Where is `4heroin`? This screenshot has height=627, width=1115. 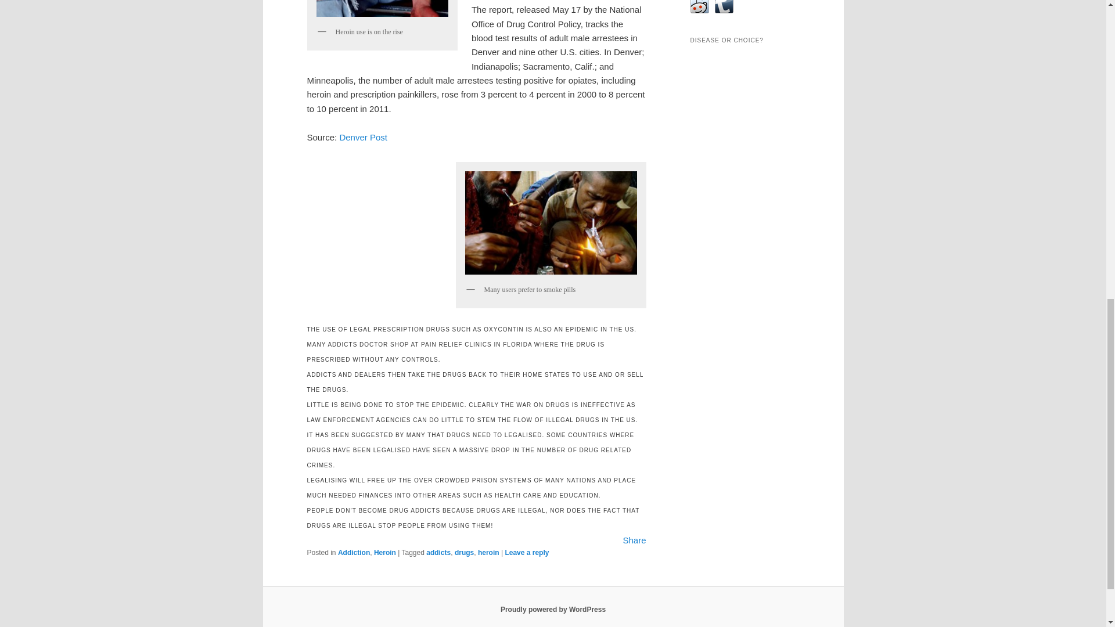 4heroin is located at coordinates (551, 223).